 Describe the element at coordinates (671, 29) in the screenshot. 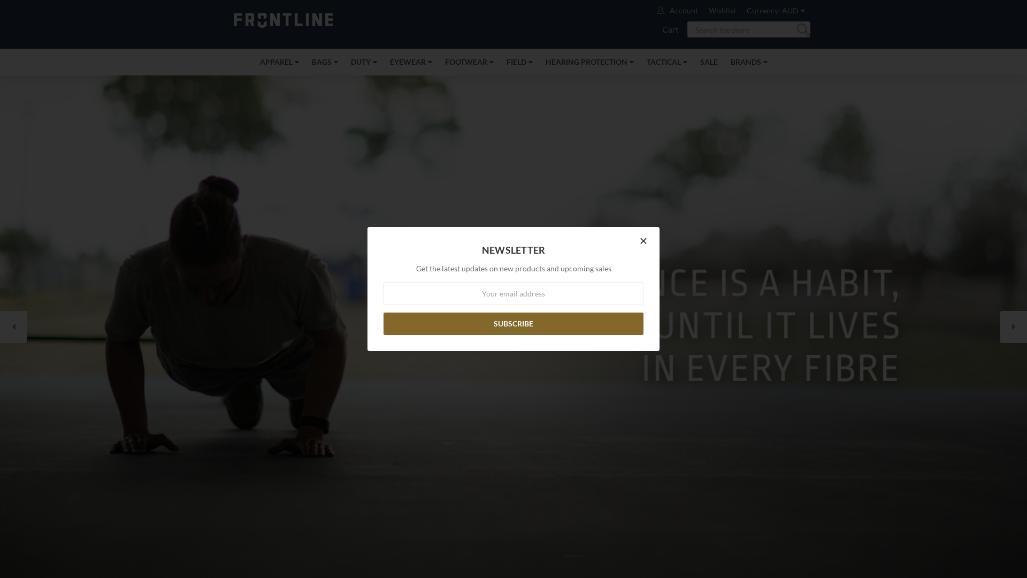

I see `Cart` at that location.